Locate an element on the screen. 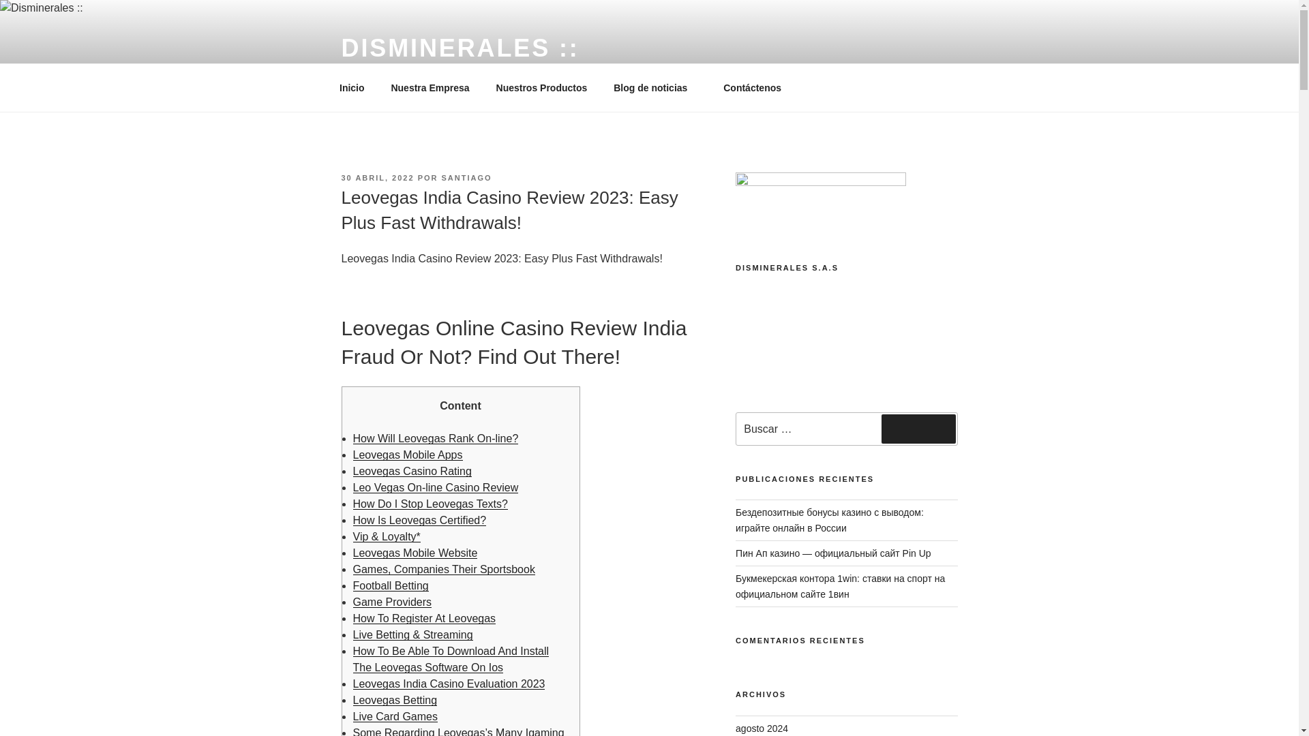 The height and width of the screenshot is (736, 1309). DISMINERALES :: is located at coordinates (460, 48).